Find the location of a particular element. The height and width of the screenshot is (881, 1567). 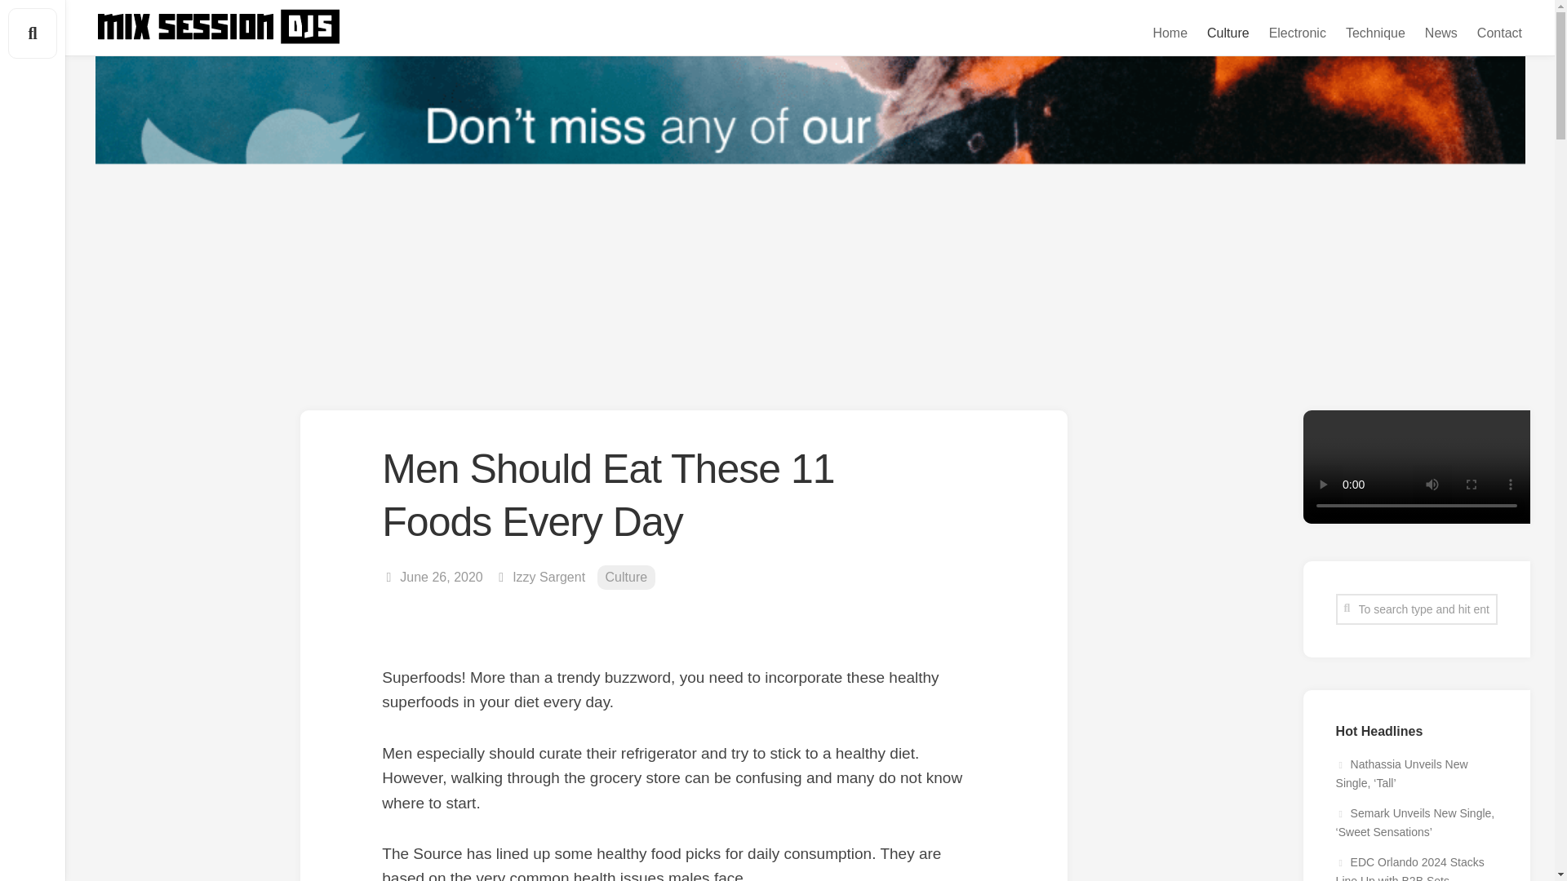

Culture is located at coordinates (1227, 33).